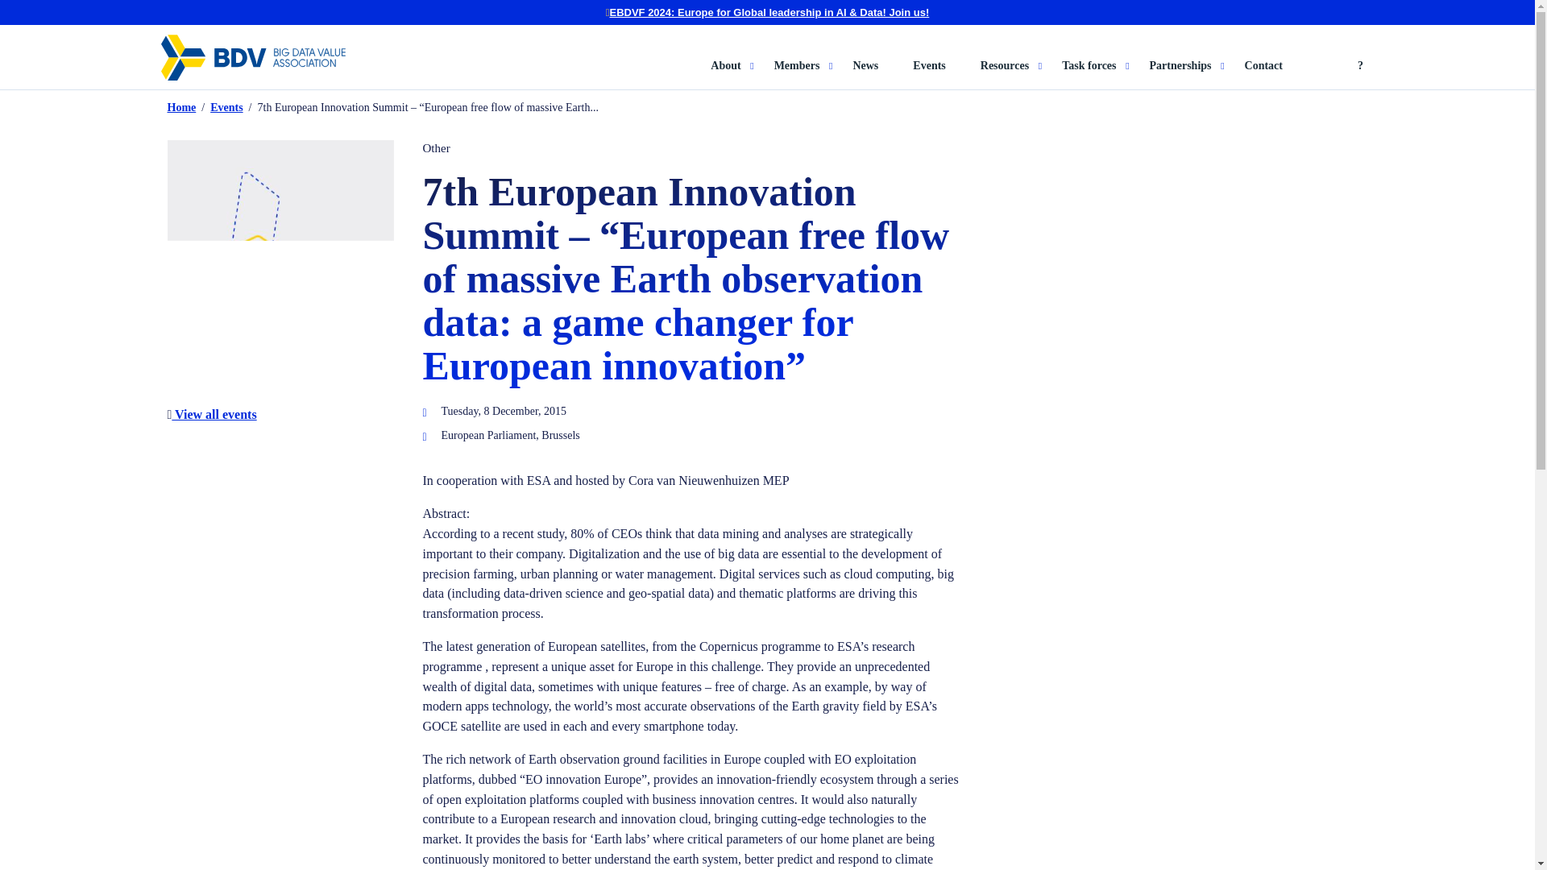  I want to click on Task forces, so click(1096, 74).